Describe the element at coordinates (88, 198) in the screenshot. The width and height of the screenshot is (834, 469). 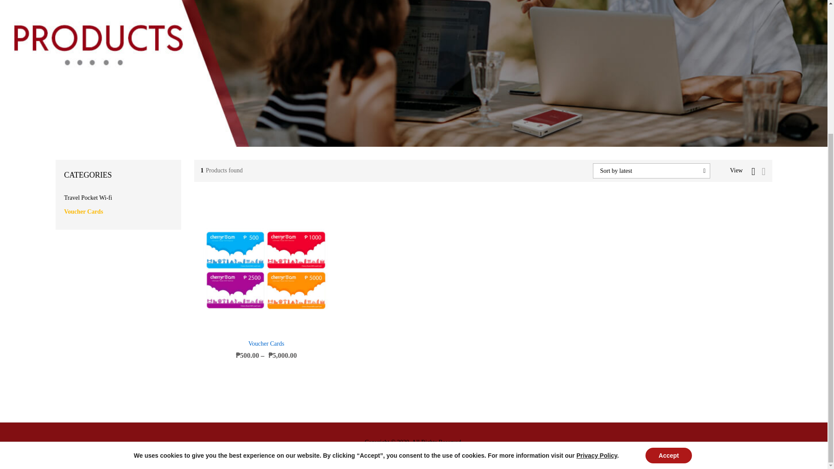
I see `Travel Pocket Wi-fi` at that location.